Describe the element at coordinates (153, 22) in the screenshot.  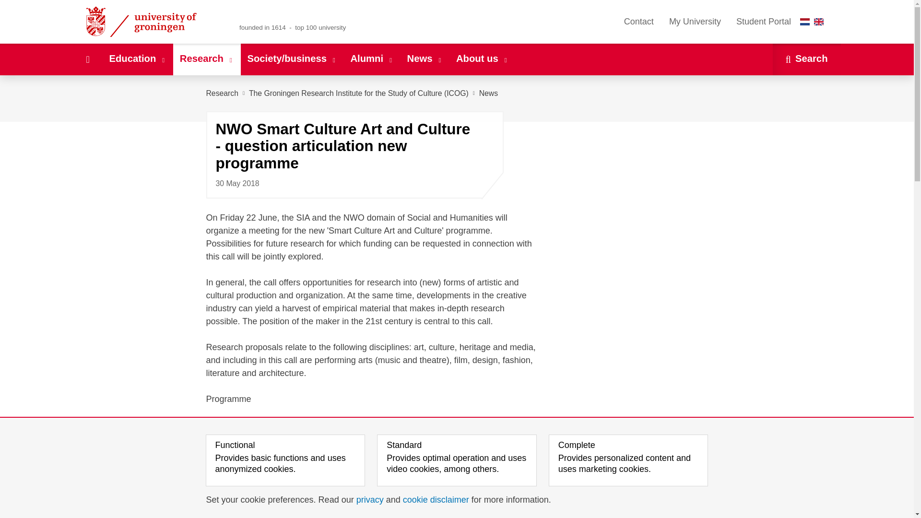
I see `University of Groningen` at that location.